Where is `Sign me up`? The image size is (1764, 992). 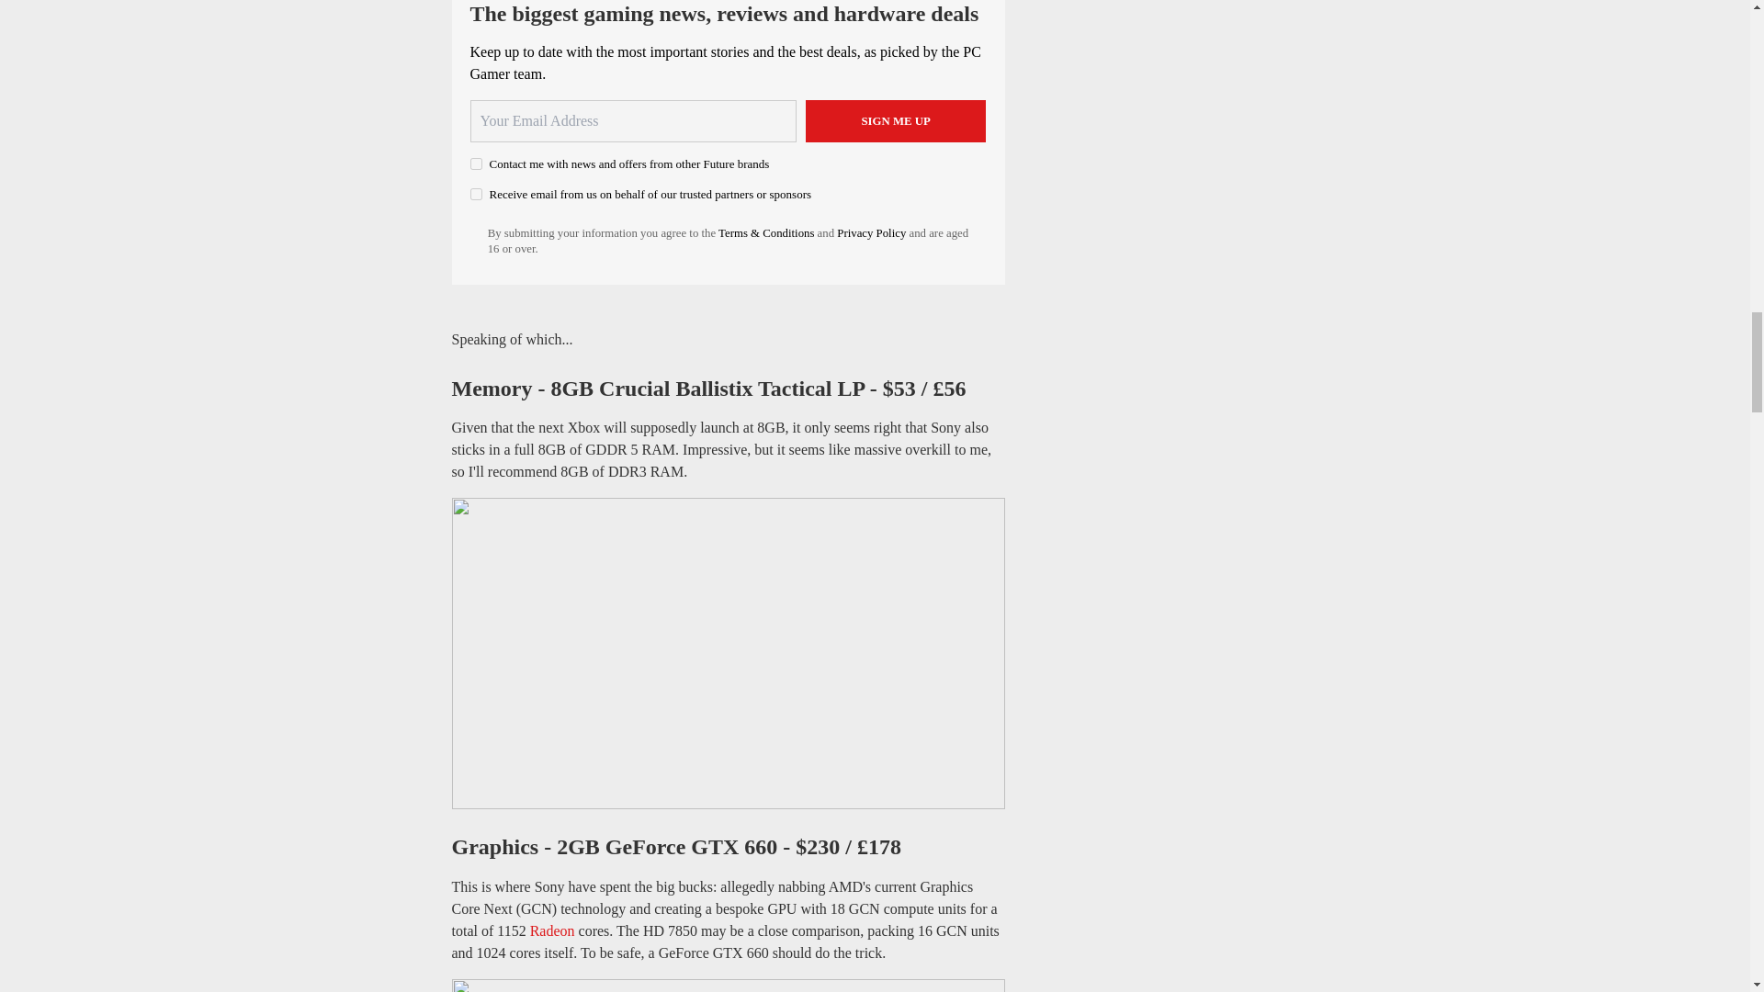 Sign me up is located at coordinates (896, 121).